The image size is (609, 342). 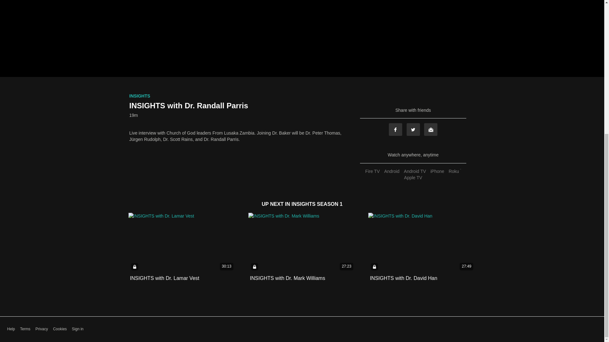 I want to click on INSIGHTS with Dr. Mark Williams, so click(x=287, y=278).